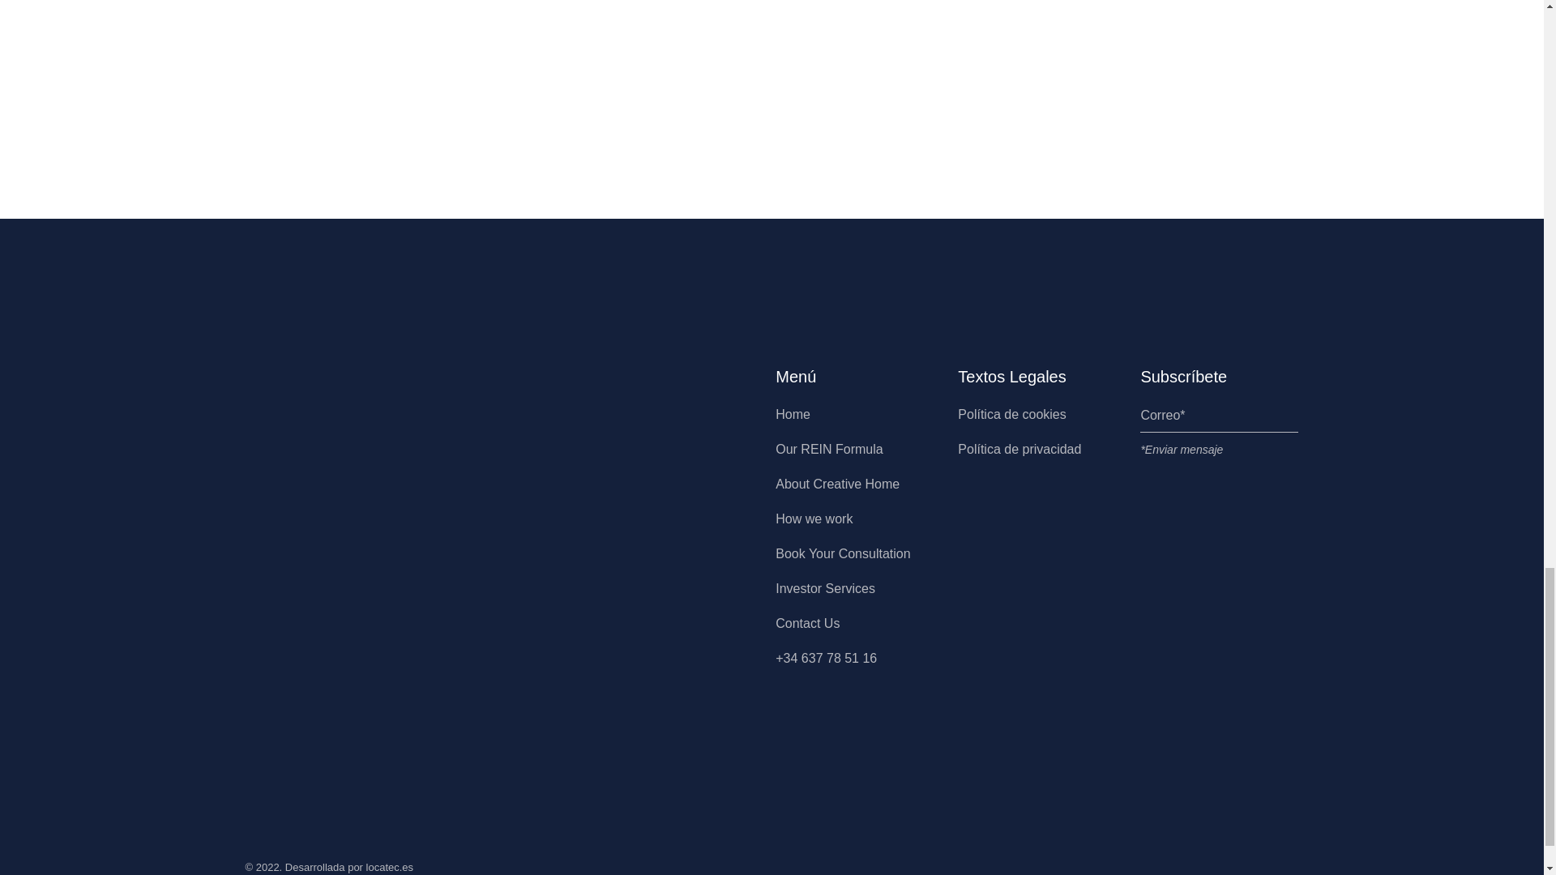 The image size is (1556, 875). What do you see at coordinates (828, 449) in the screenshot?
I see `Our REIN Formula` at bounding box center [828, 449].